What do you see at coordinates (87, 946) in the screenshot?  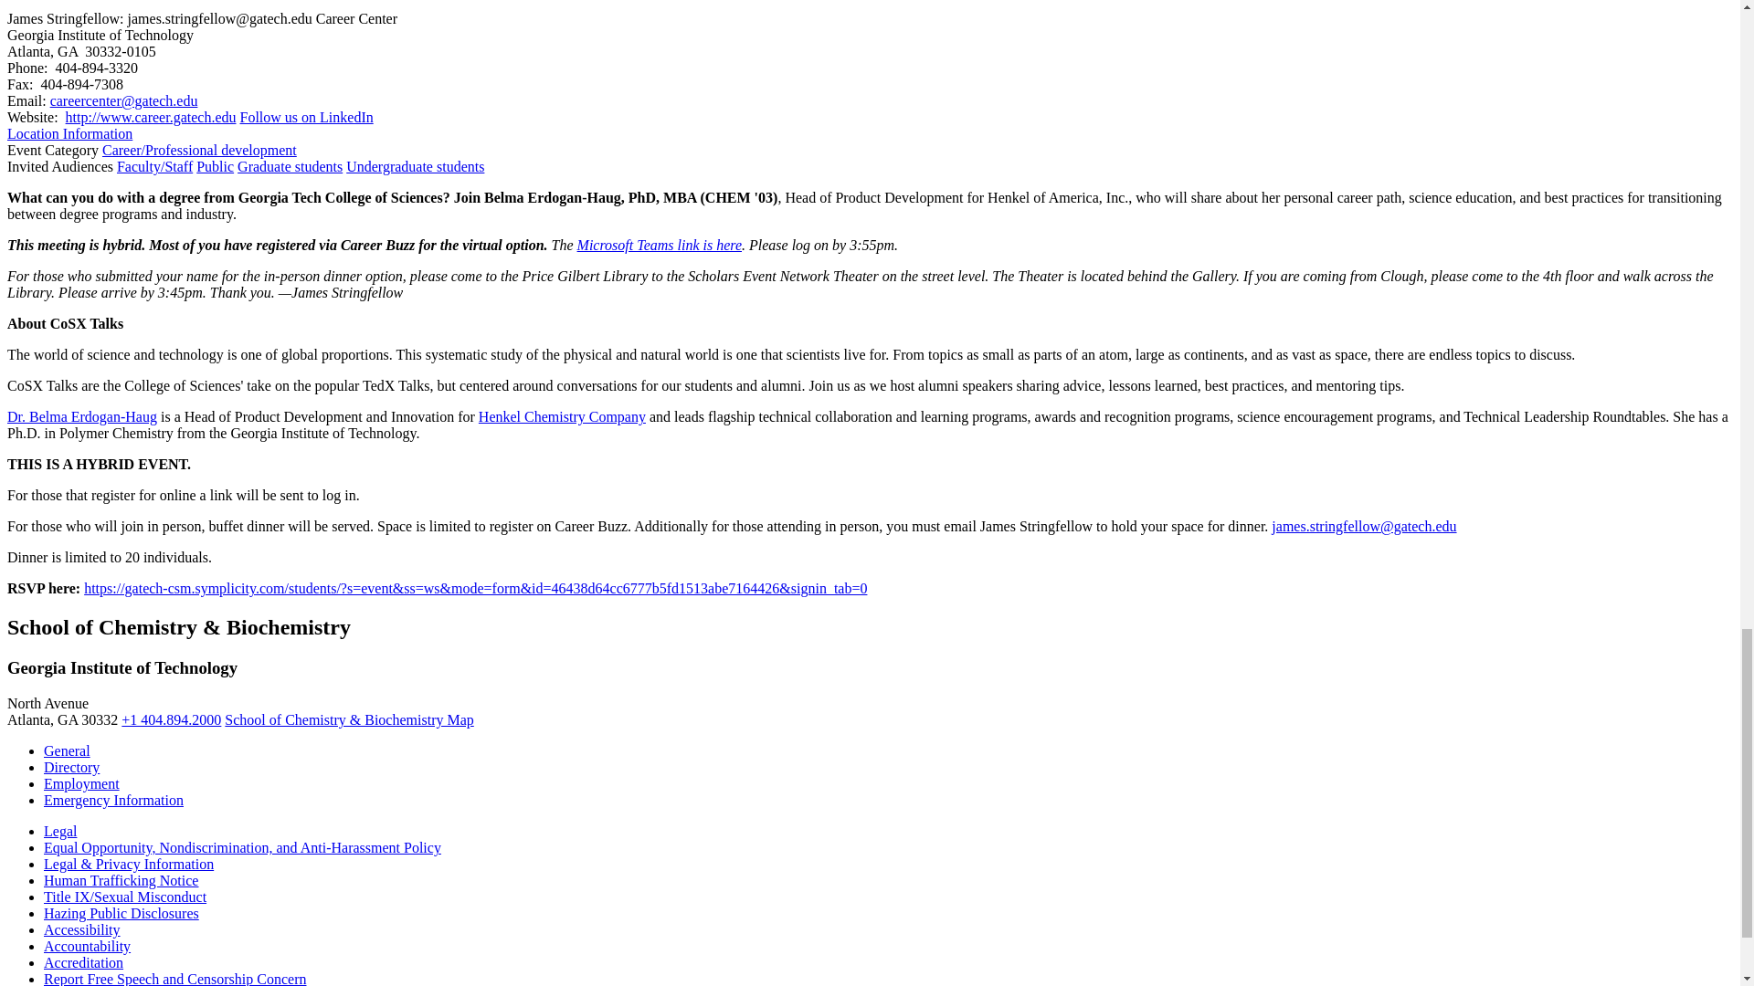 I see `Georgia Institute of Technology Accountability Resources` at bounding box center [87, 946].